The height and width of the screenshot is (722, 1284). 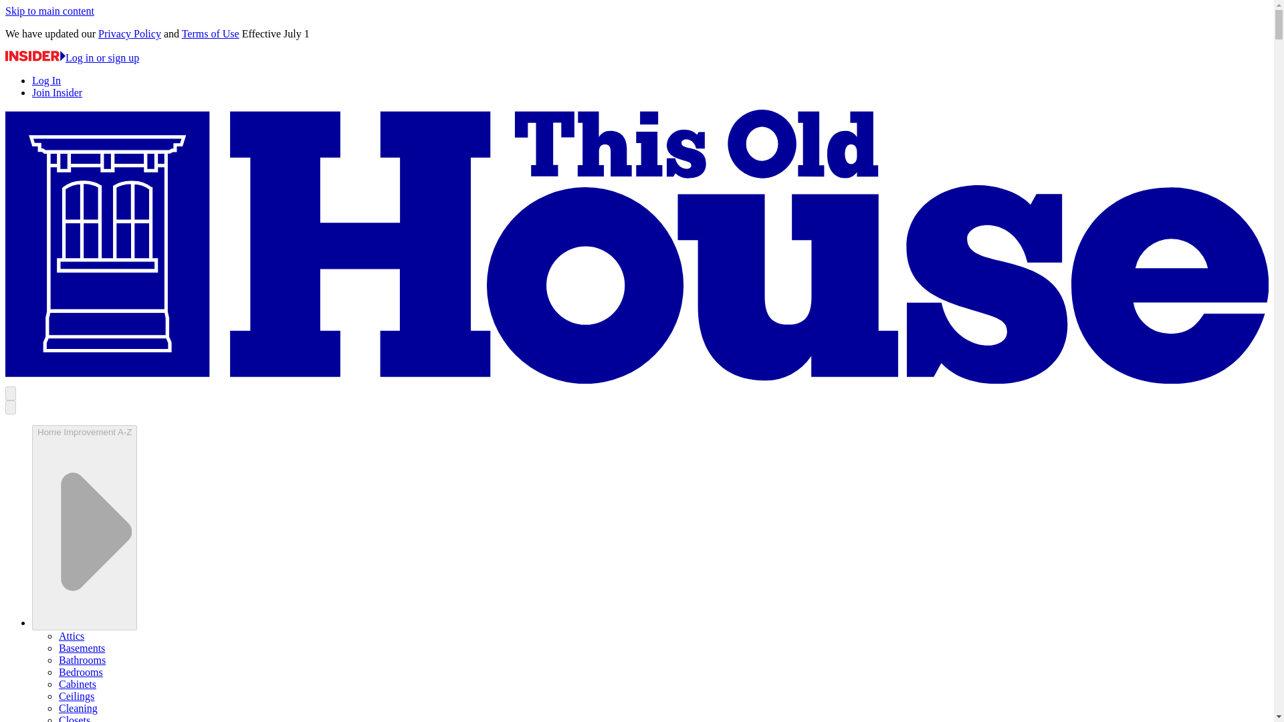 What do you see at coordinates (72, 57) in the screenshot?
I see `Log in or sign up` at bounding box center [72, 57].